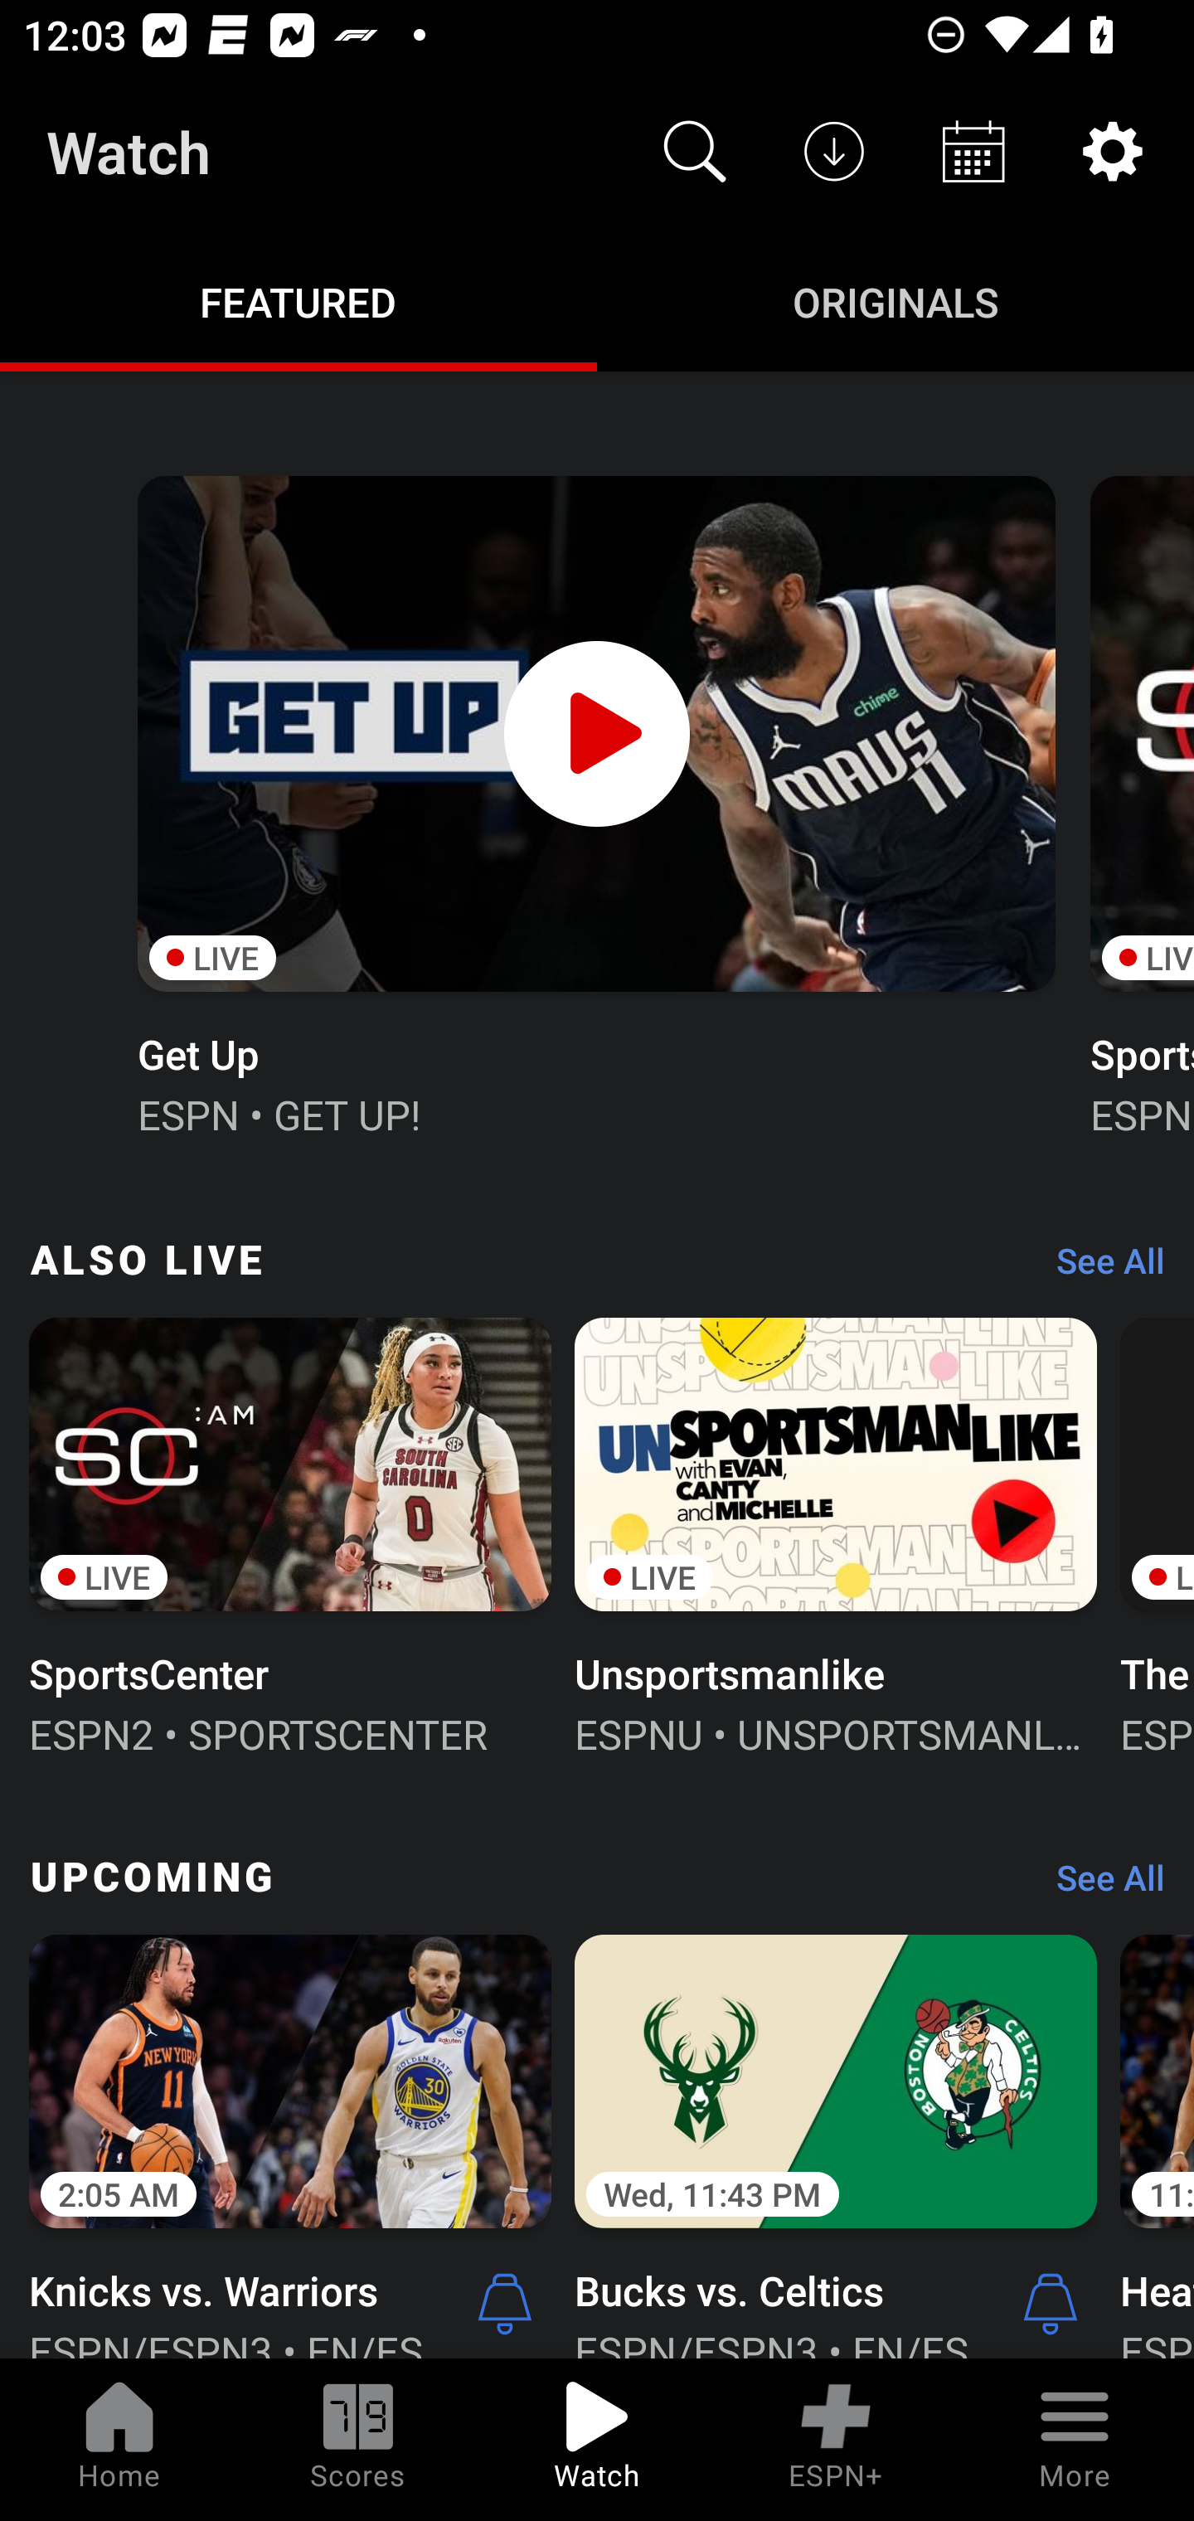  What do you see at coordinates (834, 151) in the screenshot?
I see `Downloads` at bounding box center [834, 151].